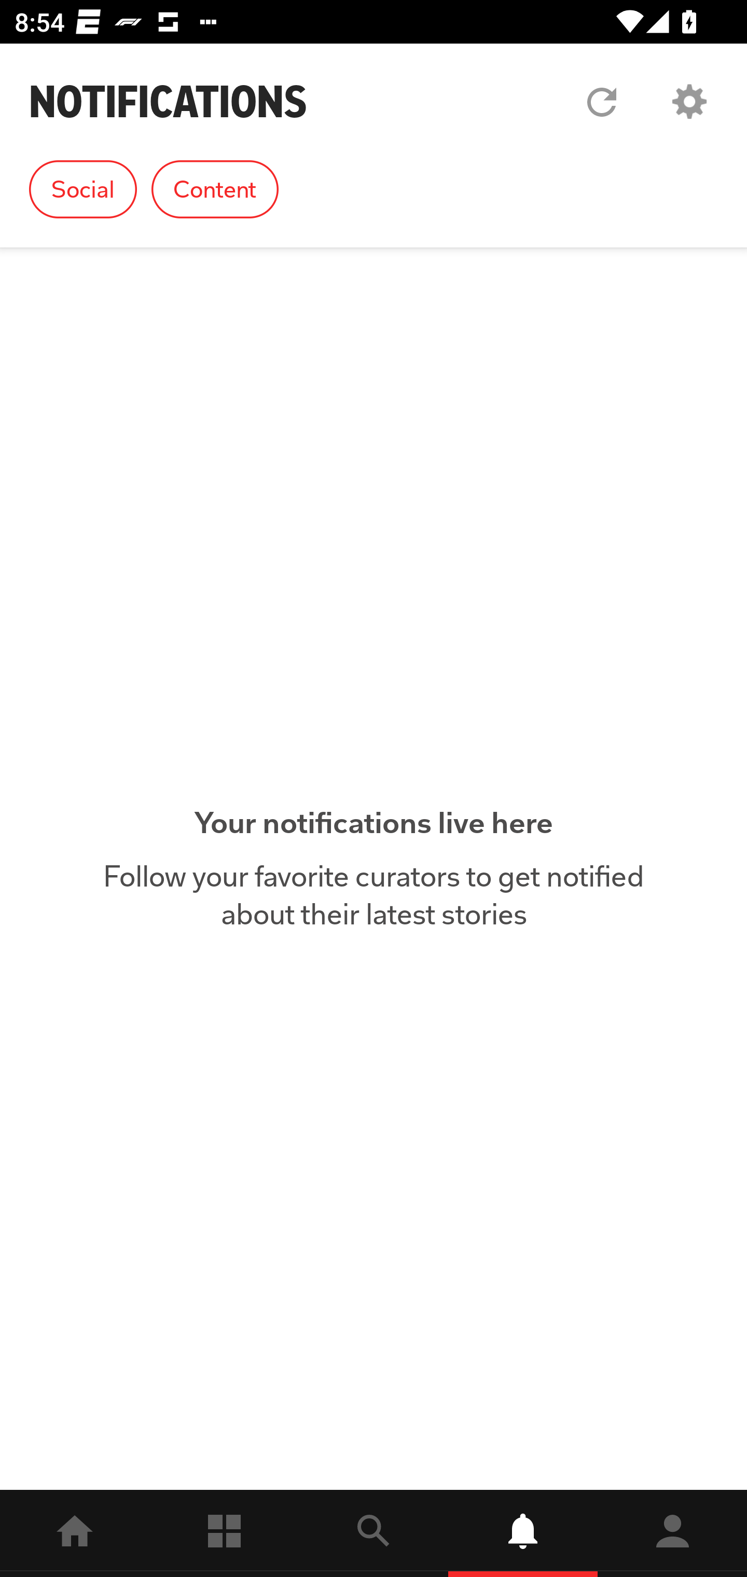 The width and height of the screenshot is (747, 1577). Describe the element at coordinates (689, 102) in the screenshot. I see `Settings` at that location.